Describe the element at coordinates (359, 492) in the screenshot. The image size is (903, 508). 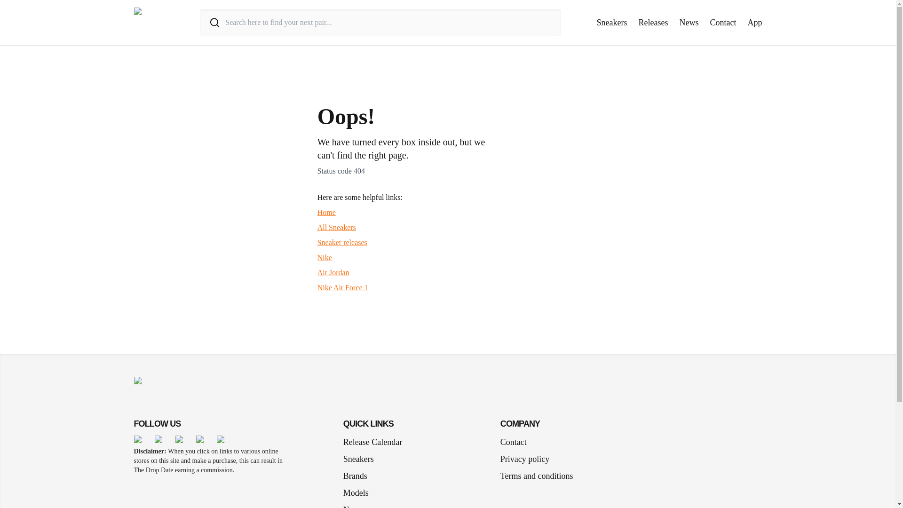
I see `Models` at that location.